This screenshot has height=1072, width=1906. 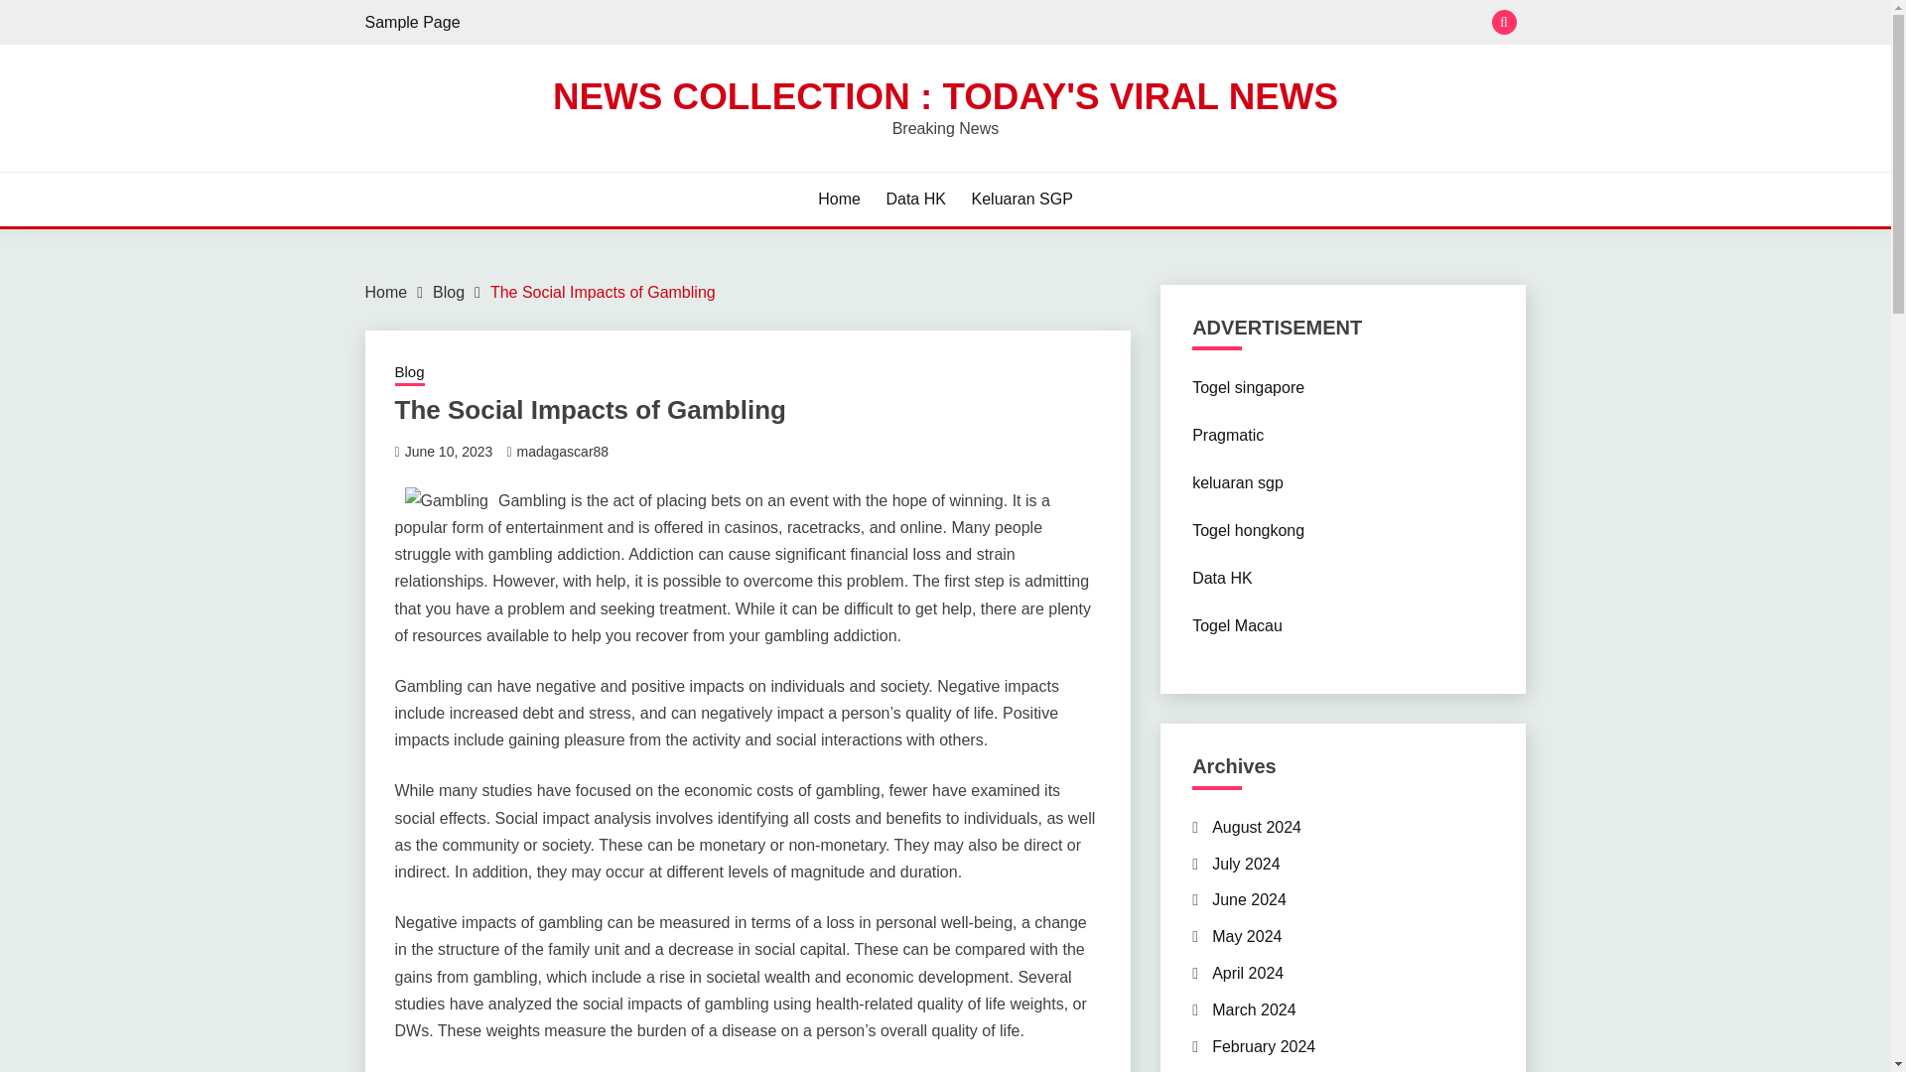 What do you see at coordinates (1249, 899) in the screenshot?
I see `June 2024` at bounding box center [1249, 899].